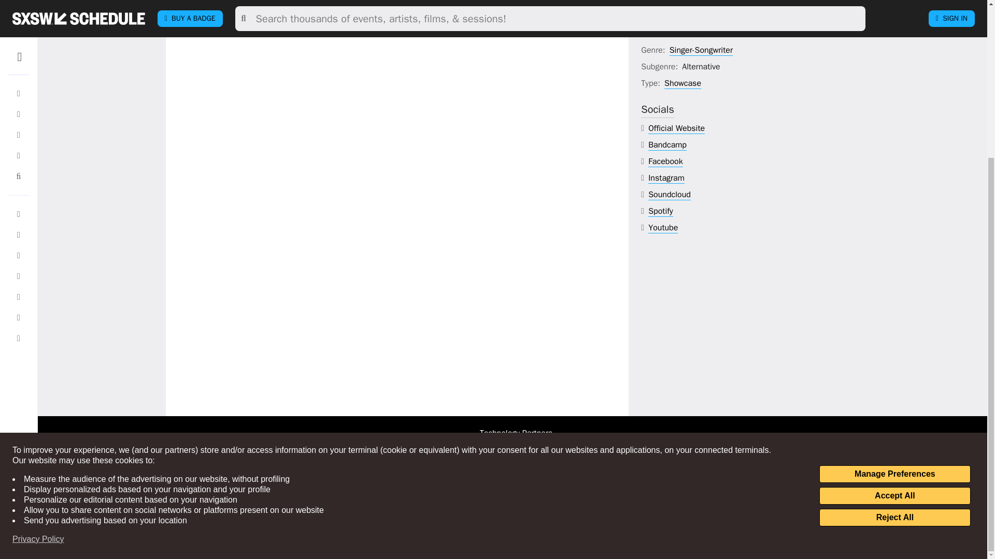  What do you see at coordinates (661, 211) in the screenshot?
I see `spotify` at bounding box center [661, 211].